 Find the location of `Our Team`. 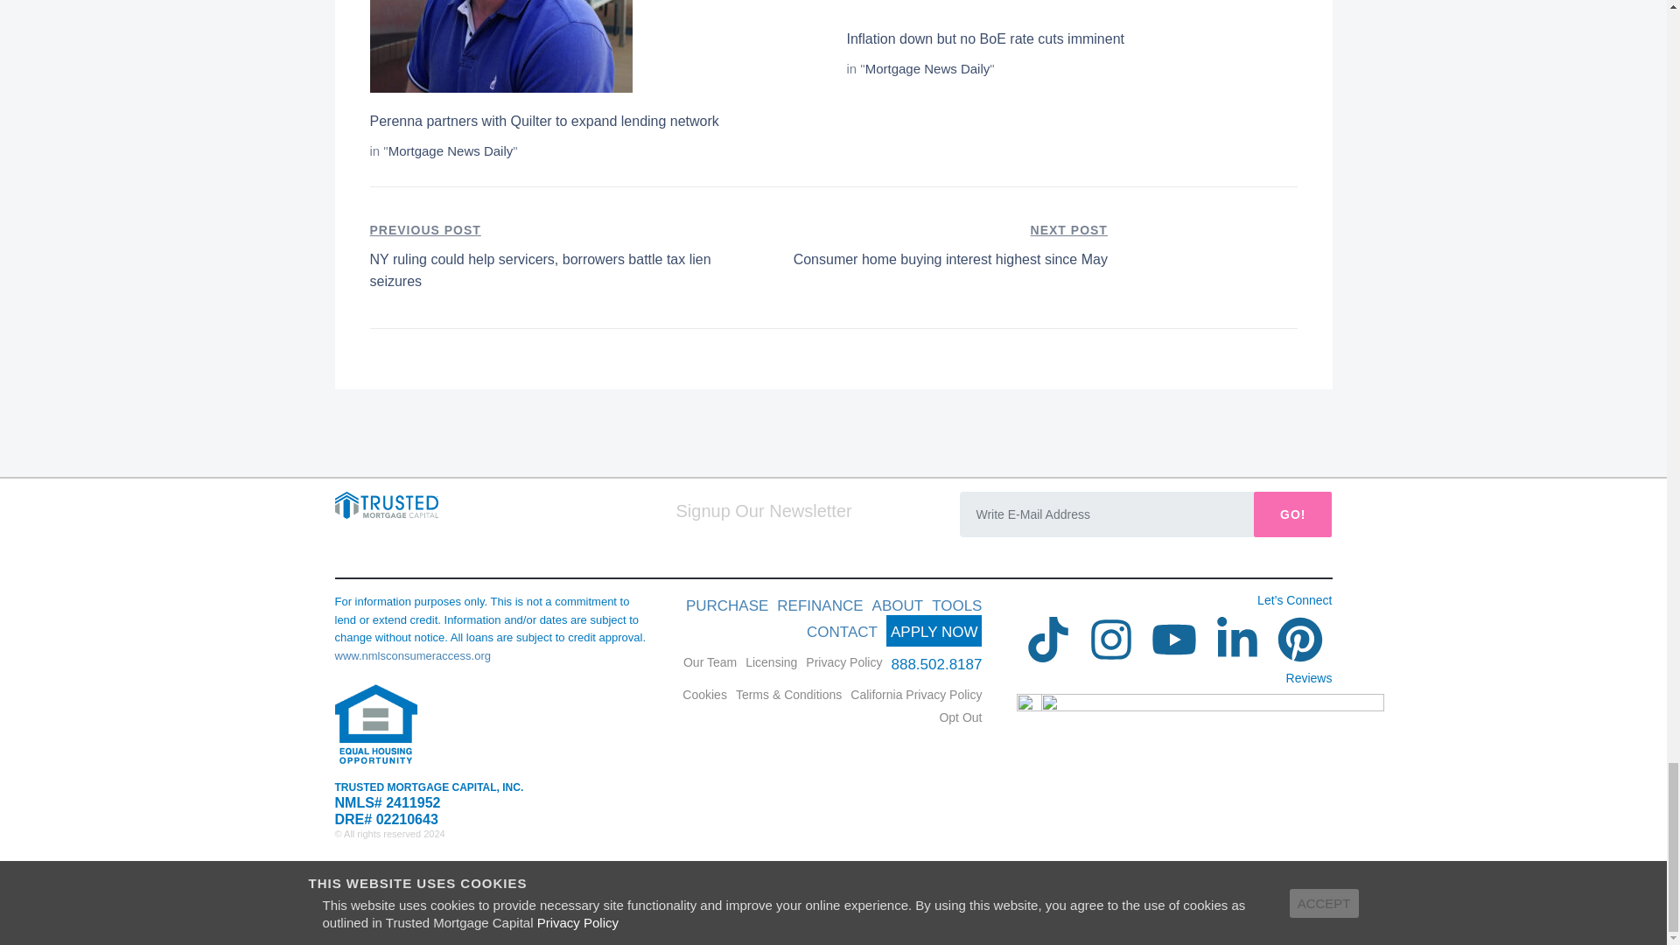

Our Team is located at coordinates (985, 38).